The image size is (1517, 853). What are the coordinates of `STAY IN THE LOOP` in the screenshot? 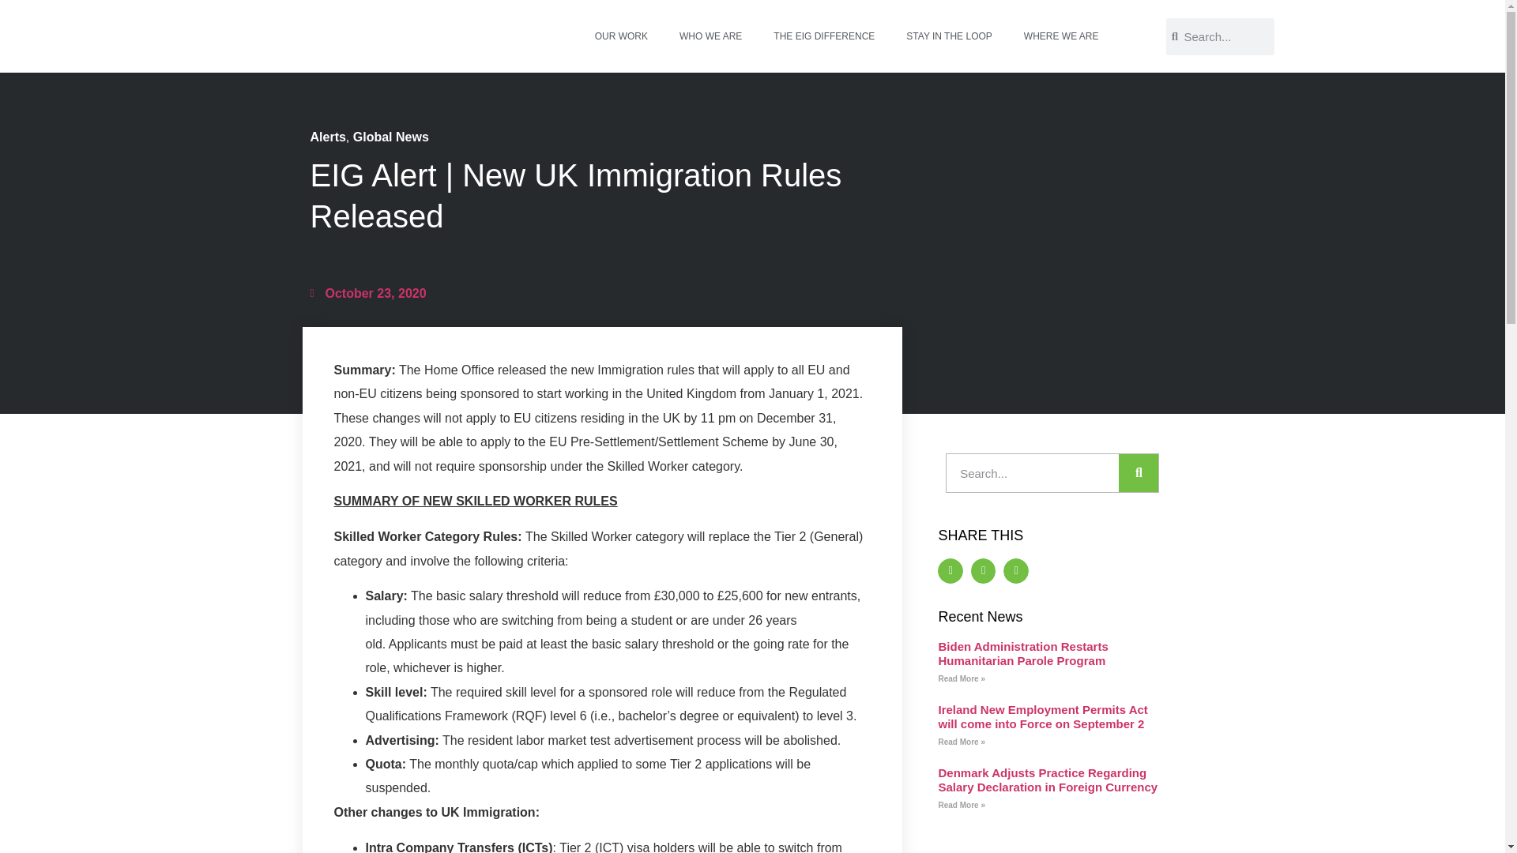 It's located at (948, 36).